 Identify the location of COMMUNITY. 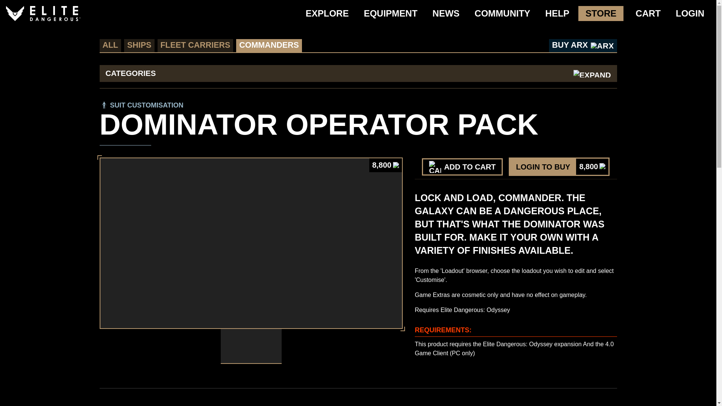
(268, 45).